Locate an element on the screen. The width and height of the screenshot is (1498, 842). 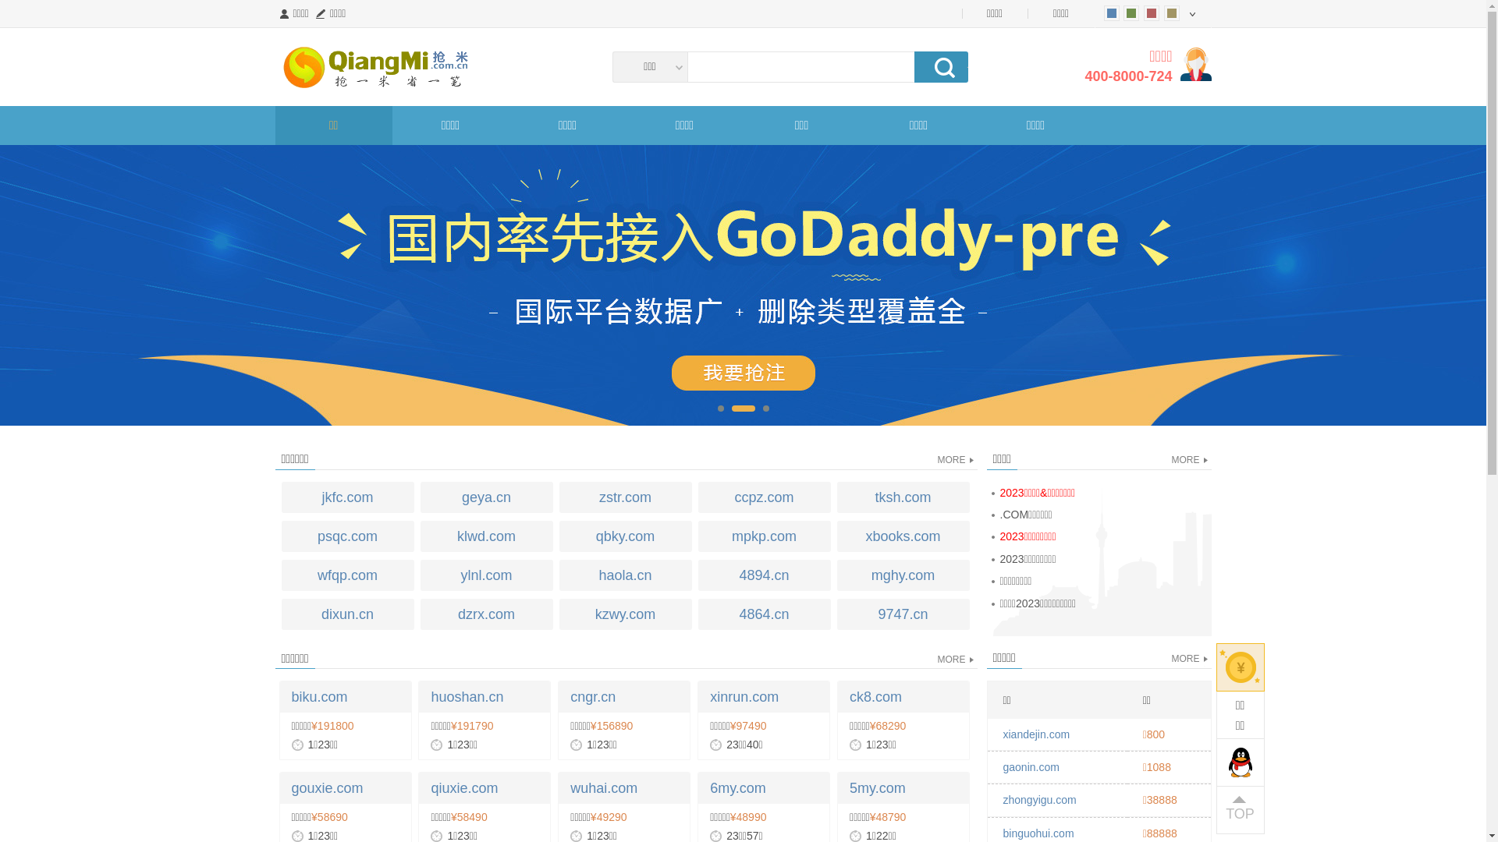
gaonin.com is located at coordinates (1031, 767).